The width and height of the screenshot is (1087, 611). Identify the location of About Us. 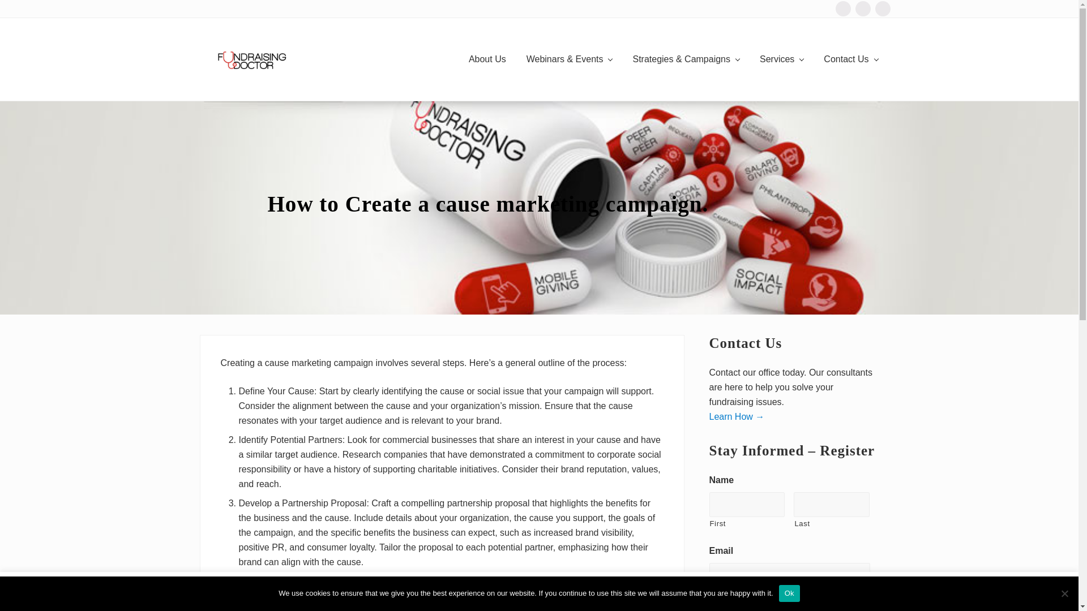
(487, 59).